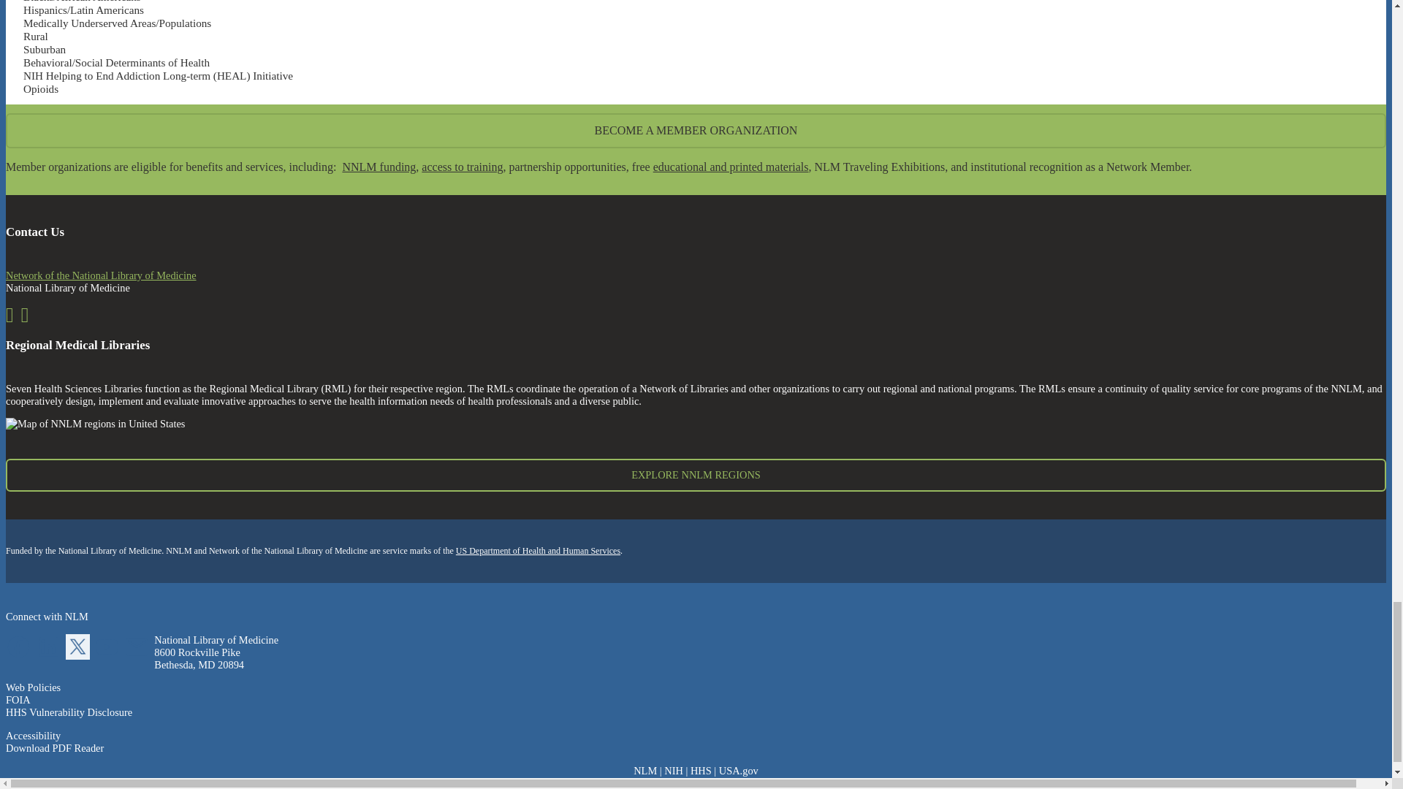 The width and height of the screenshot is (1403, 789). Describe the element at coordinates (20, 656) in the screenshot. I see `External link: please review our privacy policy.` at that location.